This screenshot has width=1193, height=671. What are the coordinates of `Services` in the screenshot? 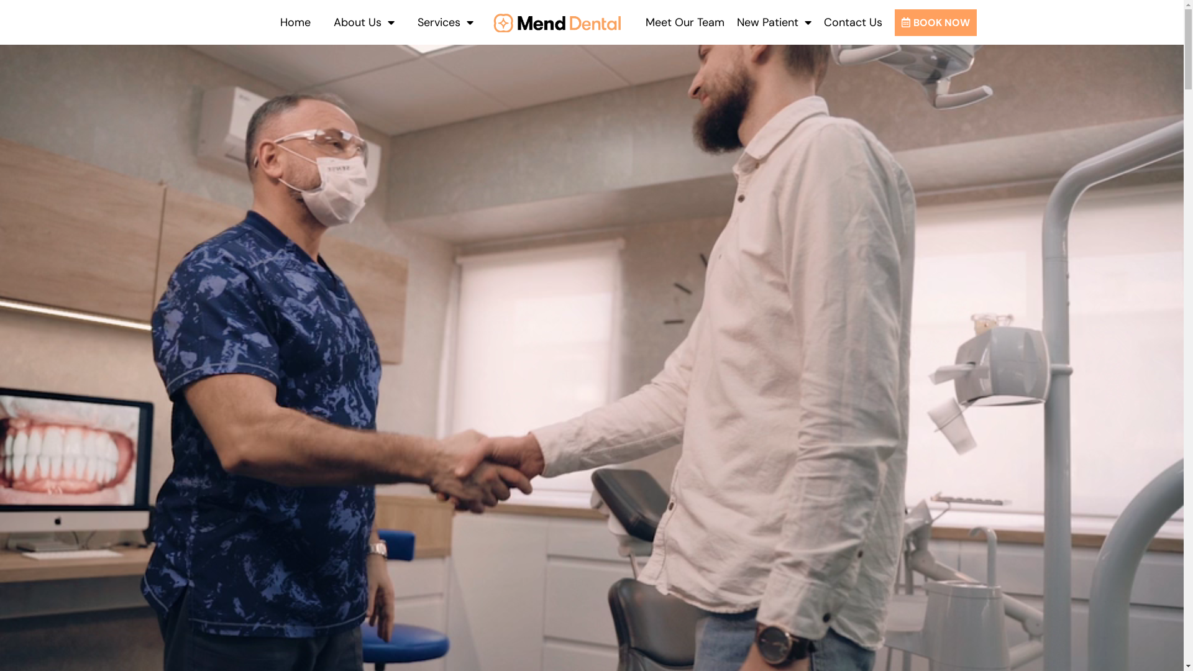 It's located at (446, 22).